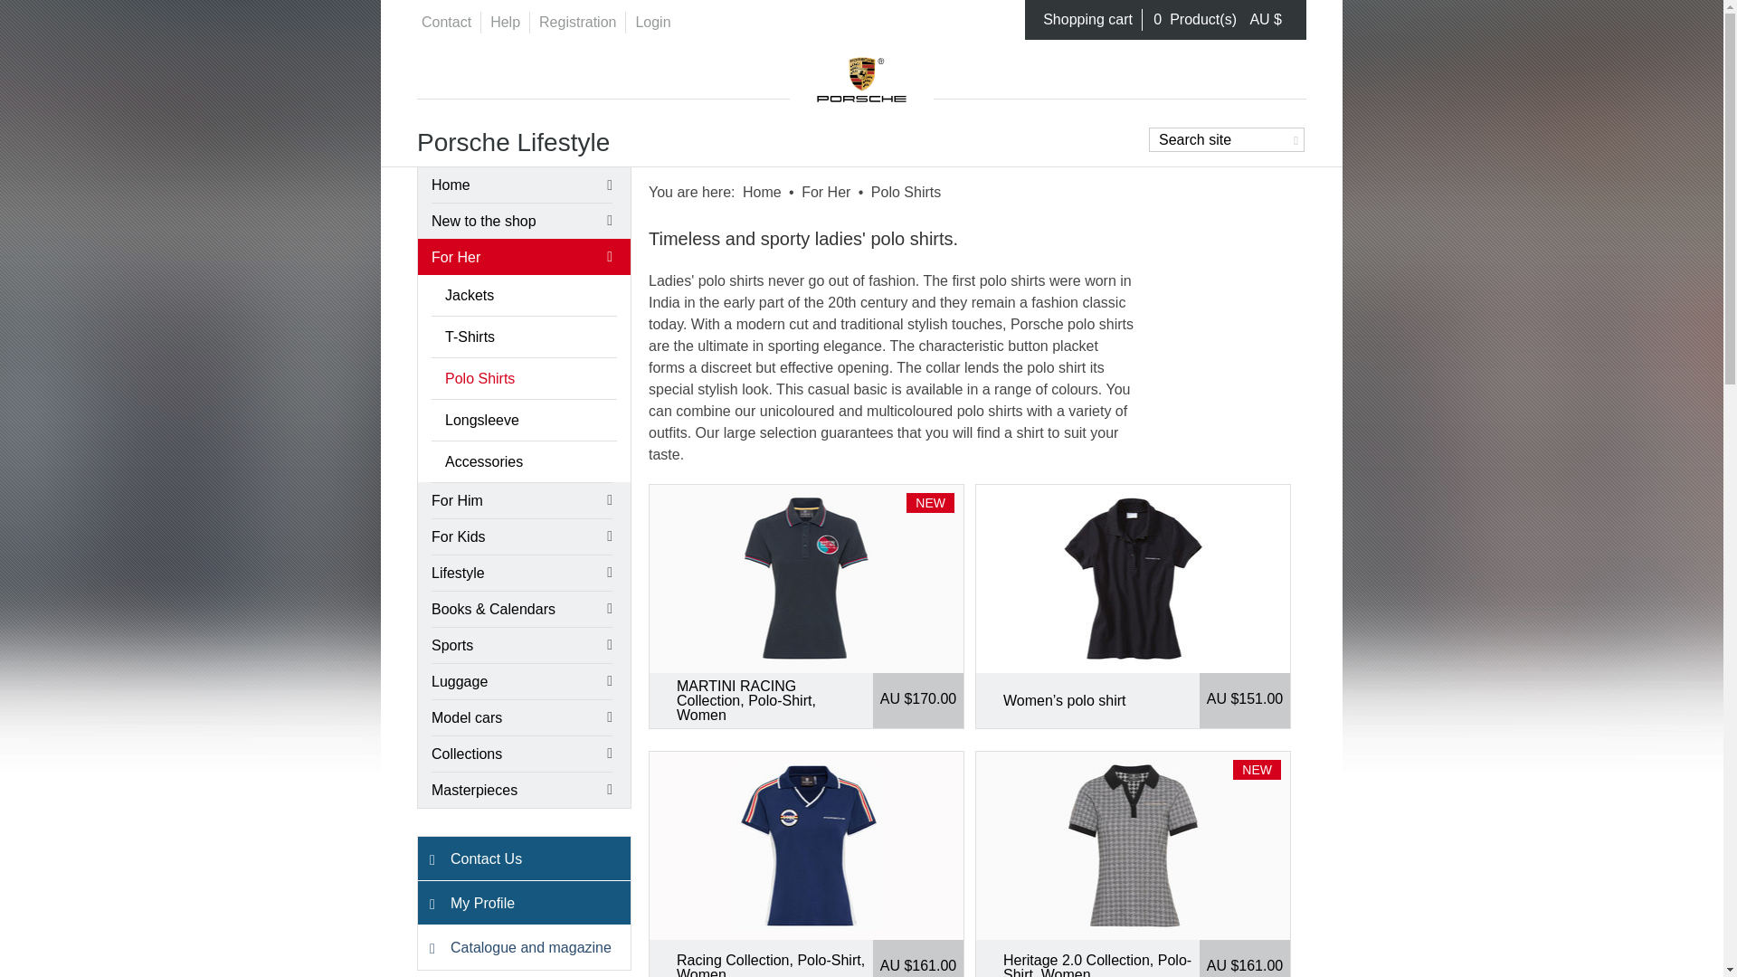 The width and height of the screenshot is (1737, 977). I want to click on For Him, so click(521, 500).